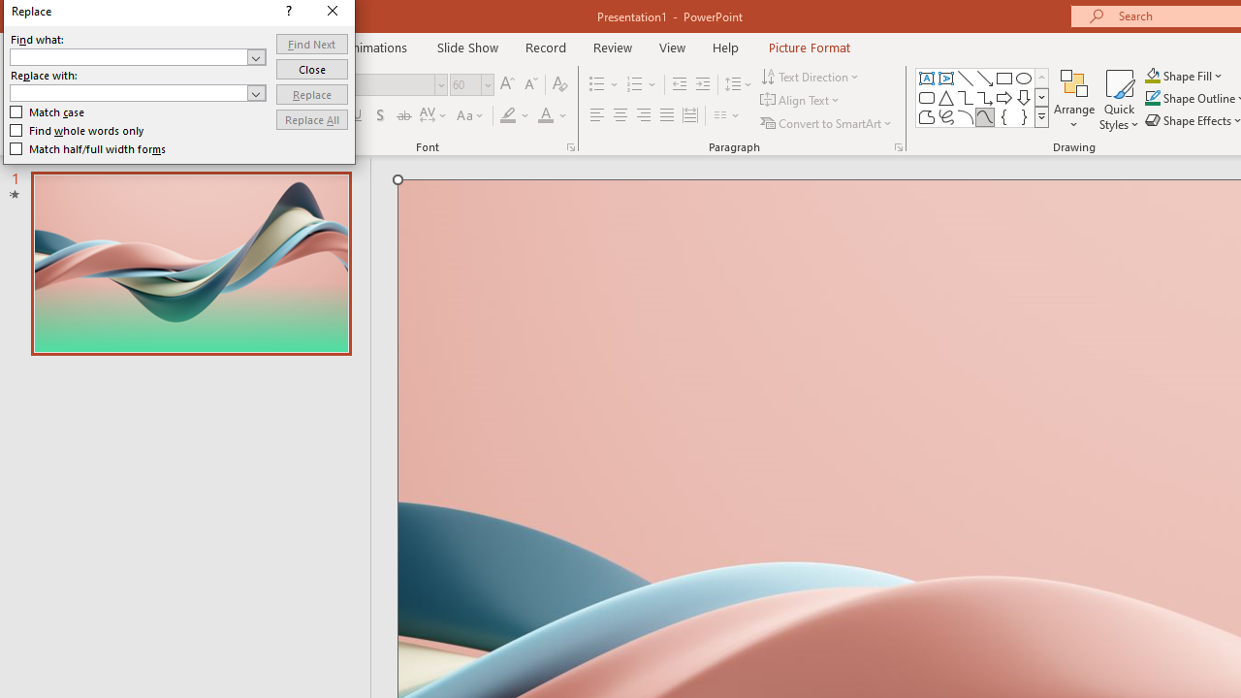 The image size is (1241, 698). Describe the element at coordinates (679, 85) in the screenshot. I see `Decrease Indent` at that location.